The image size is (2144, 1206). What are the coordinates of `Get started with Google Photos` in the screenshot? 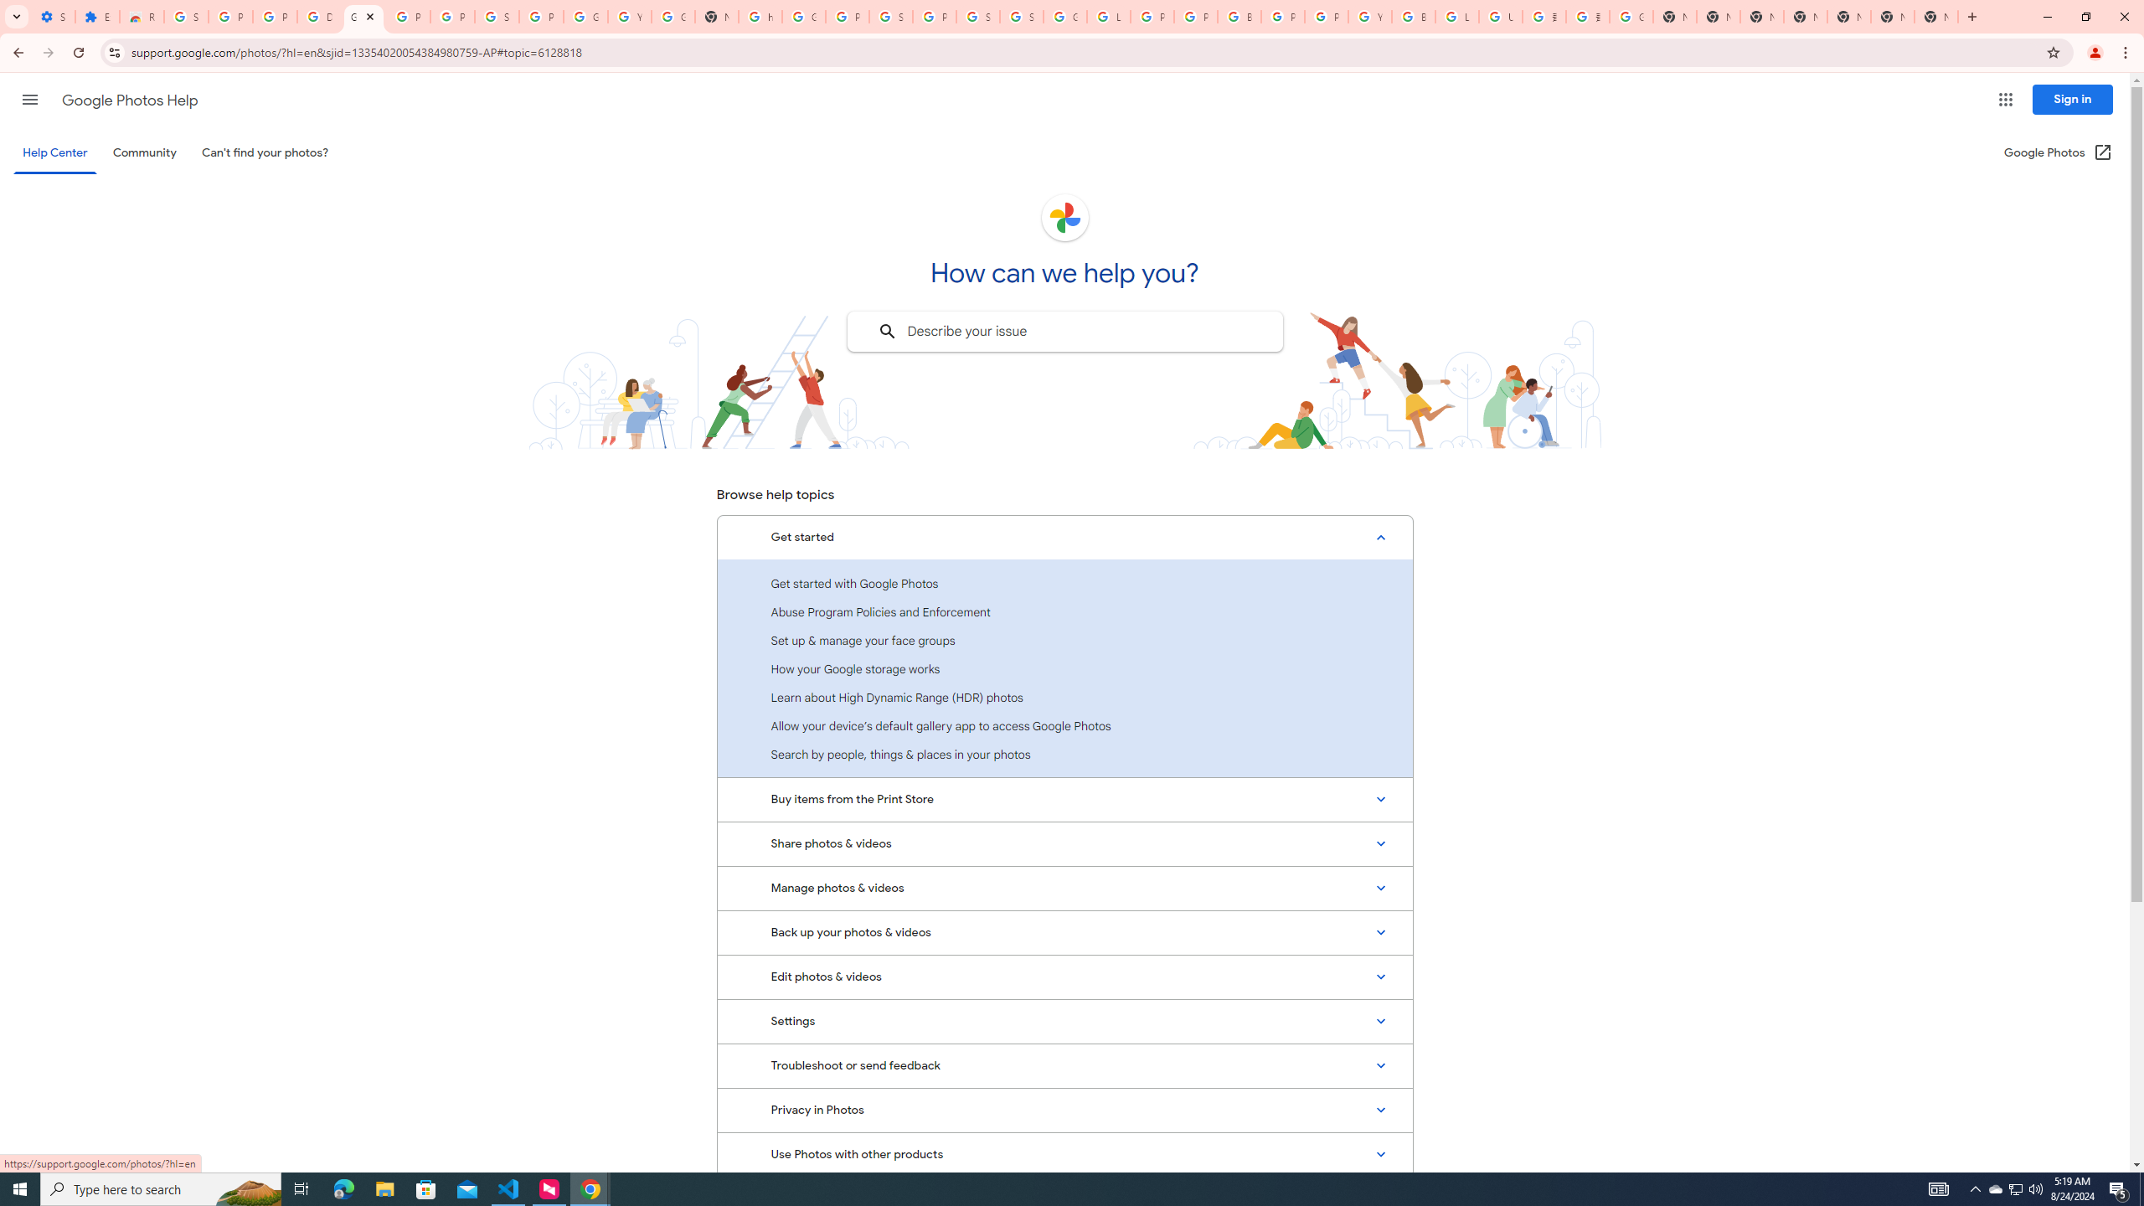 It's located at (1064, 583).